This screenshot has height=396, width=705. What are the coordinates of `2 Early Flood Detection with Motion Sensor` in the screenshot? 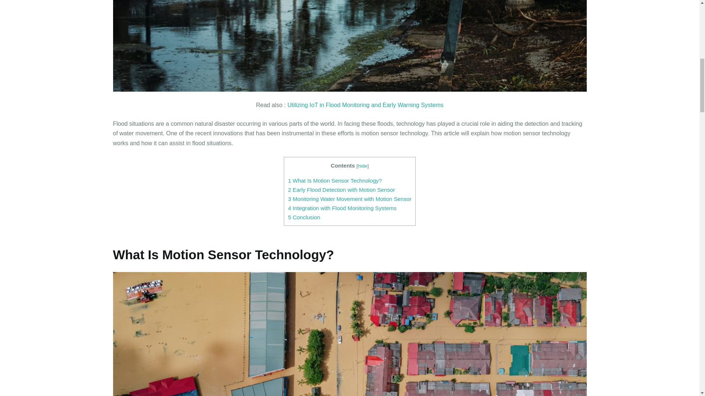 It's located at (341, 189).